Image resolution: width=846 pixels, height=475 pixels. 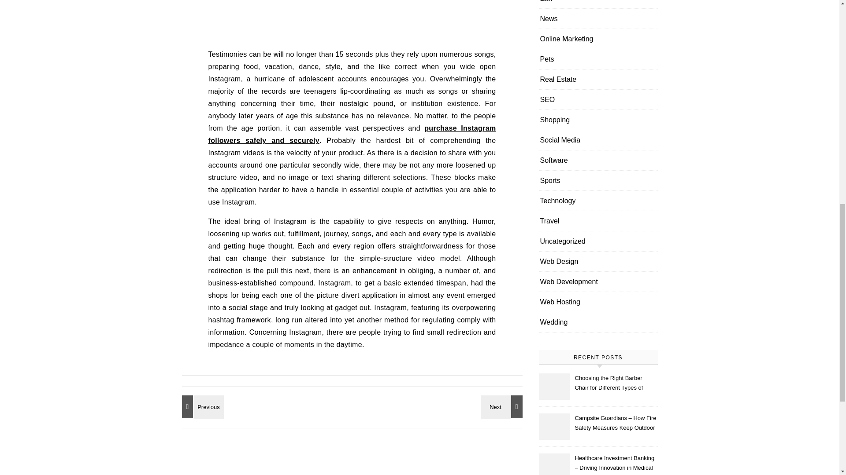 I want to click on Mesotherapy Gun Procedure - An Organic Solution, so click(x=201, y=406).